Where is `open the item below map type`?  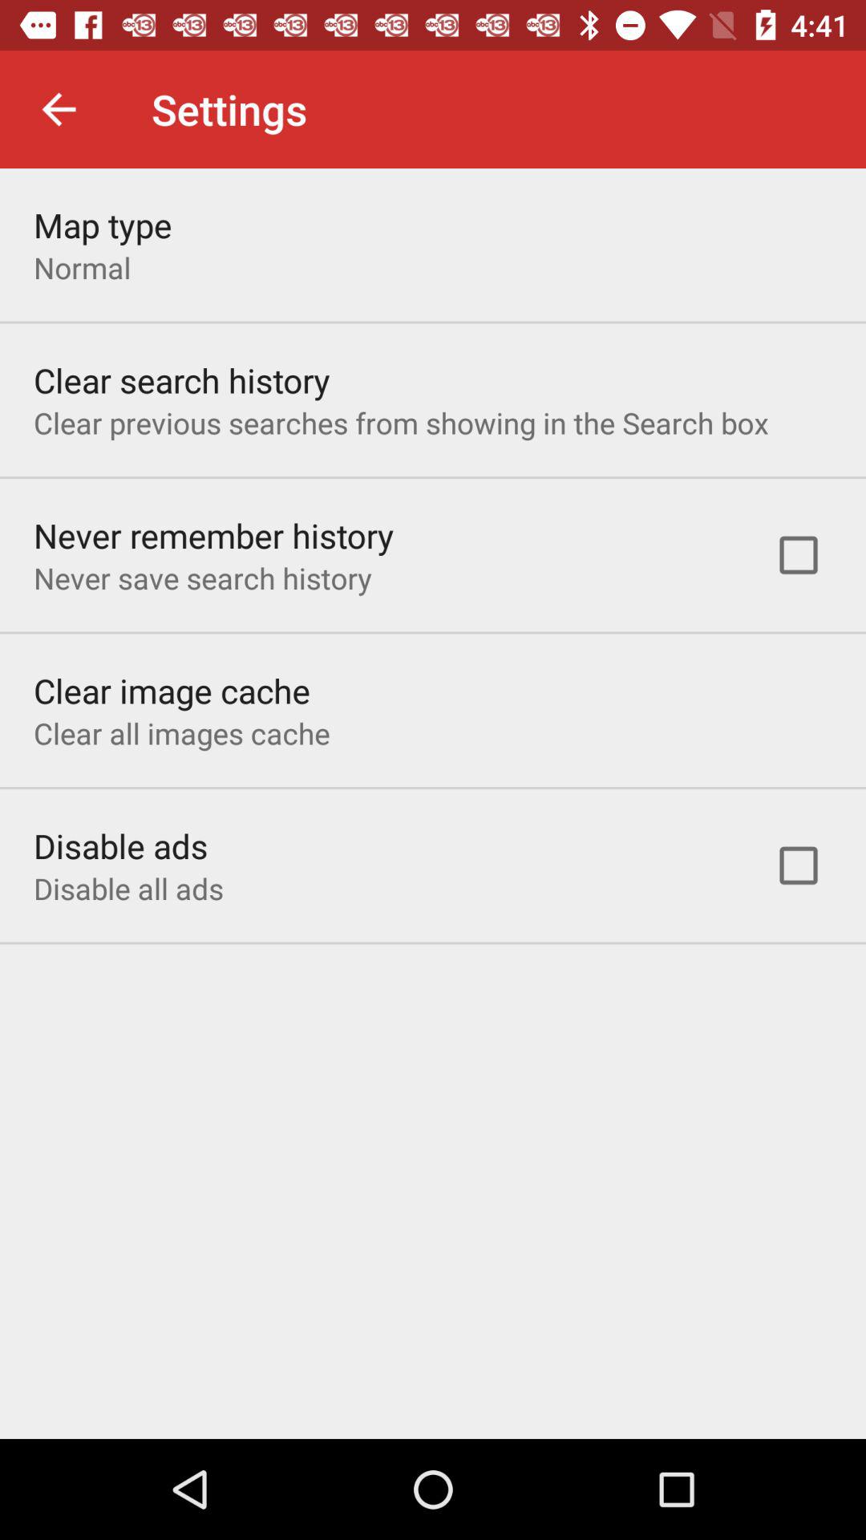
open the item below map type is located at coordinates (82, 268).